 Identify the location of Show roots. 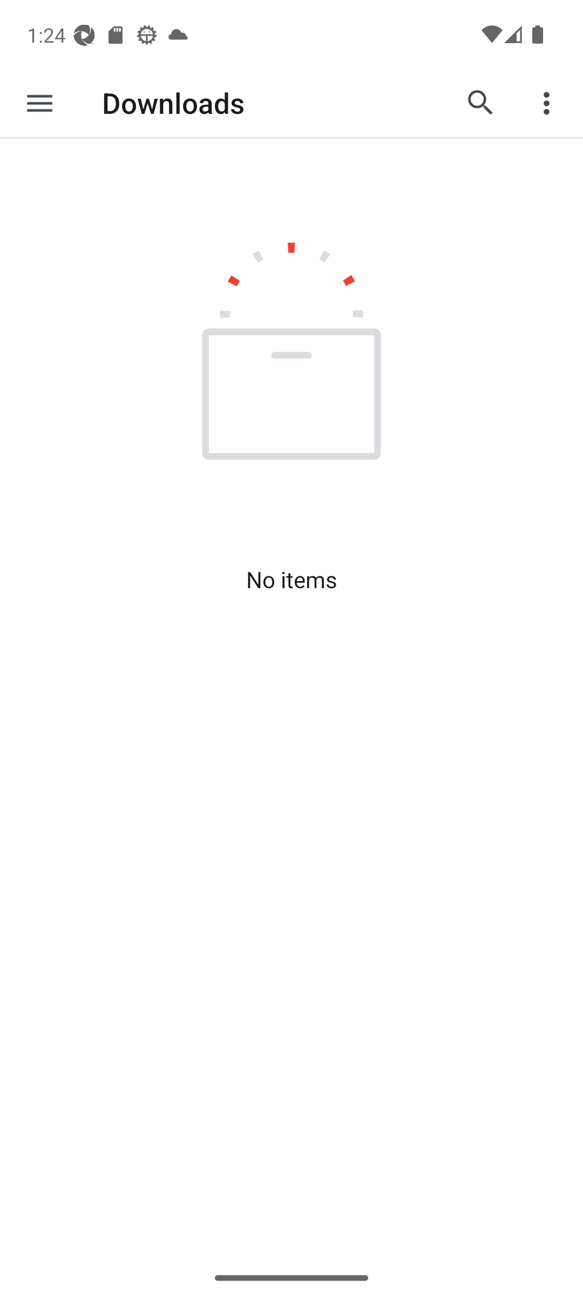
(39, 103).